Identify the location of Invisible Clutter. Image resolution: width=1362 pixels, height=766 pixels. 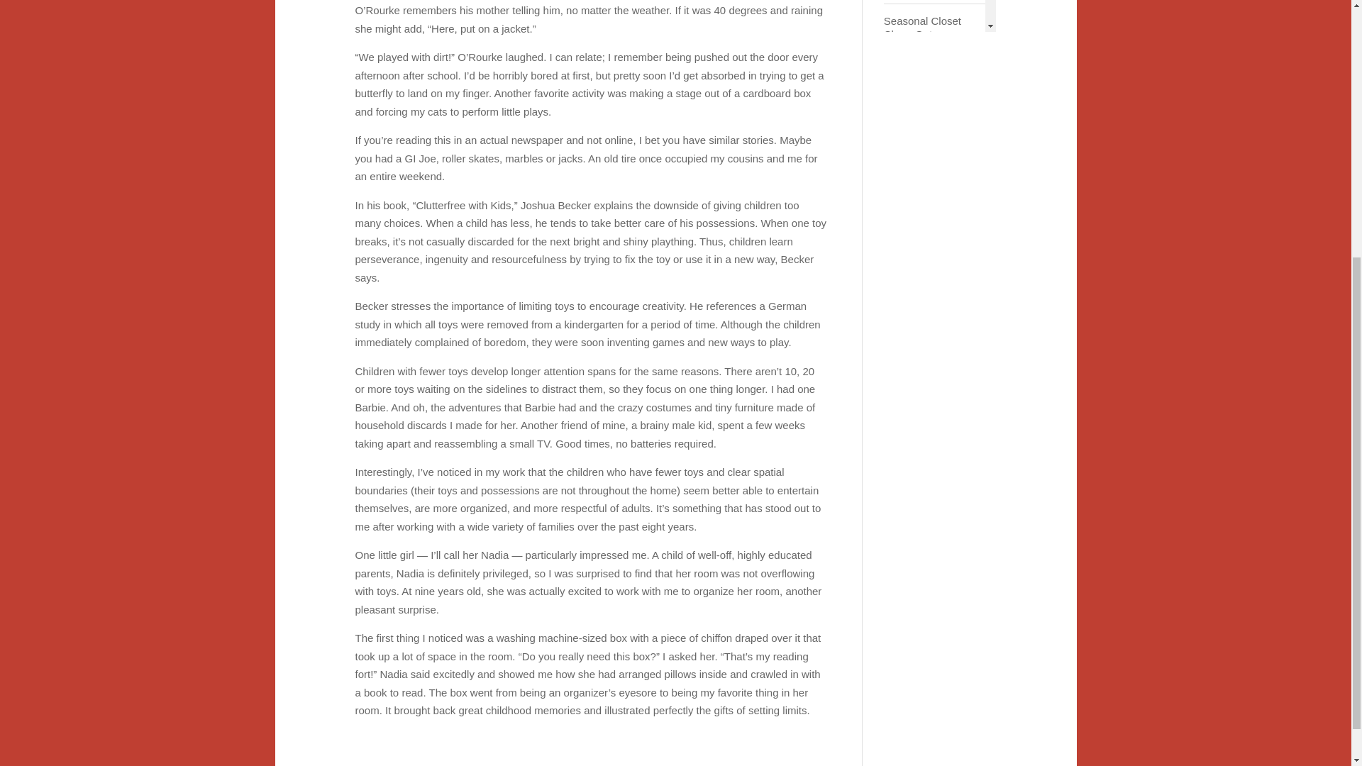
(935, 668).